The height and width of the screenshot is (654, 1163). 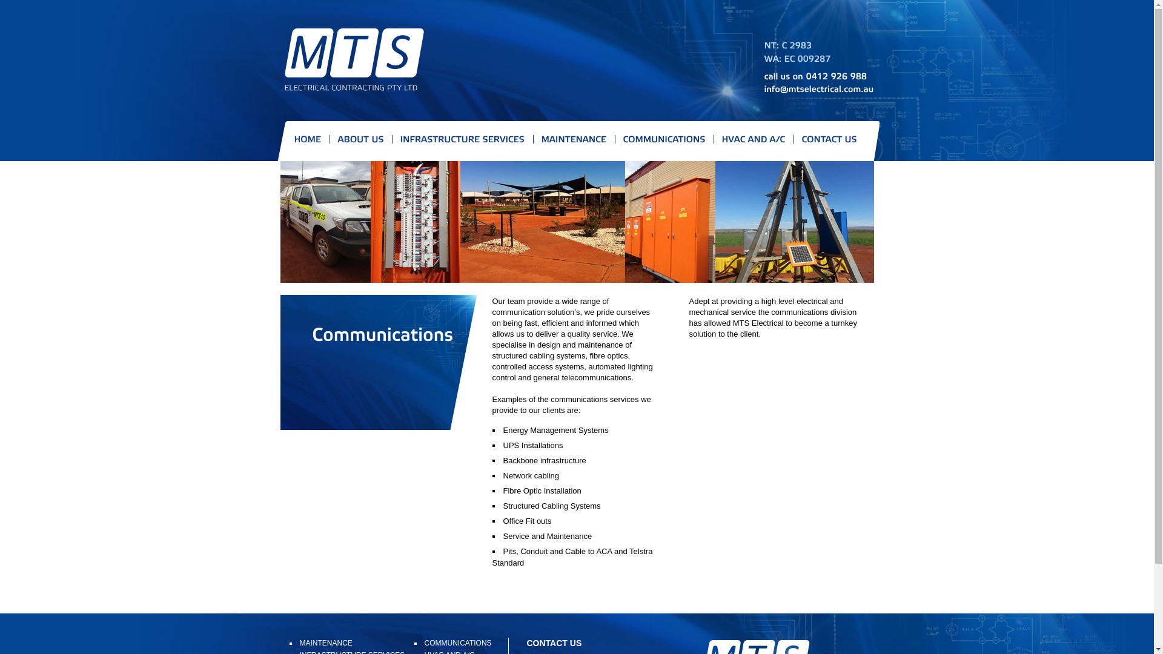 What do you see at coordinates (458, 643) in the screenshot?
I see `COMMUNICATIONS` at bounding box center [458, 643].